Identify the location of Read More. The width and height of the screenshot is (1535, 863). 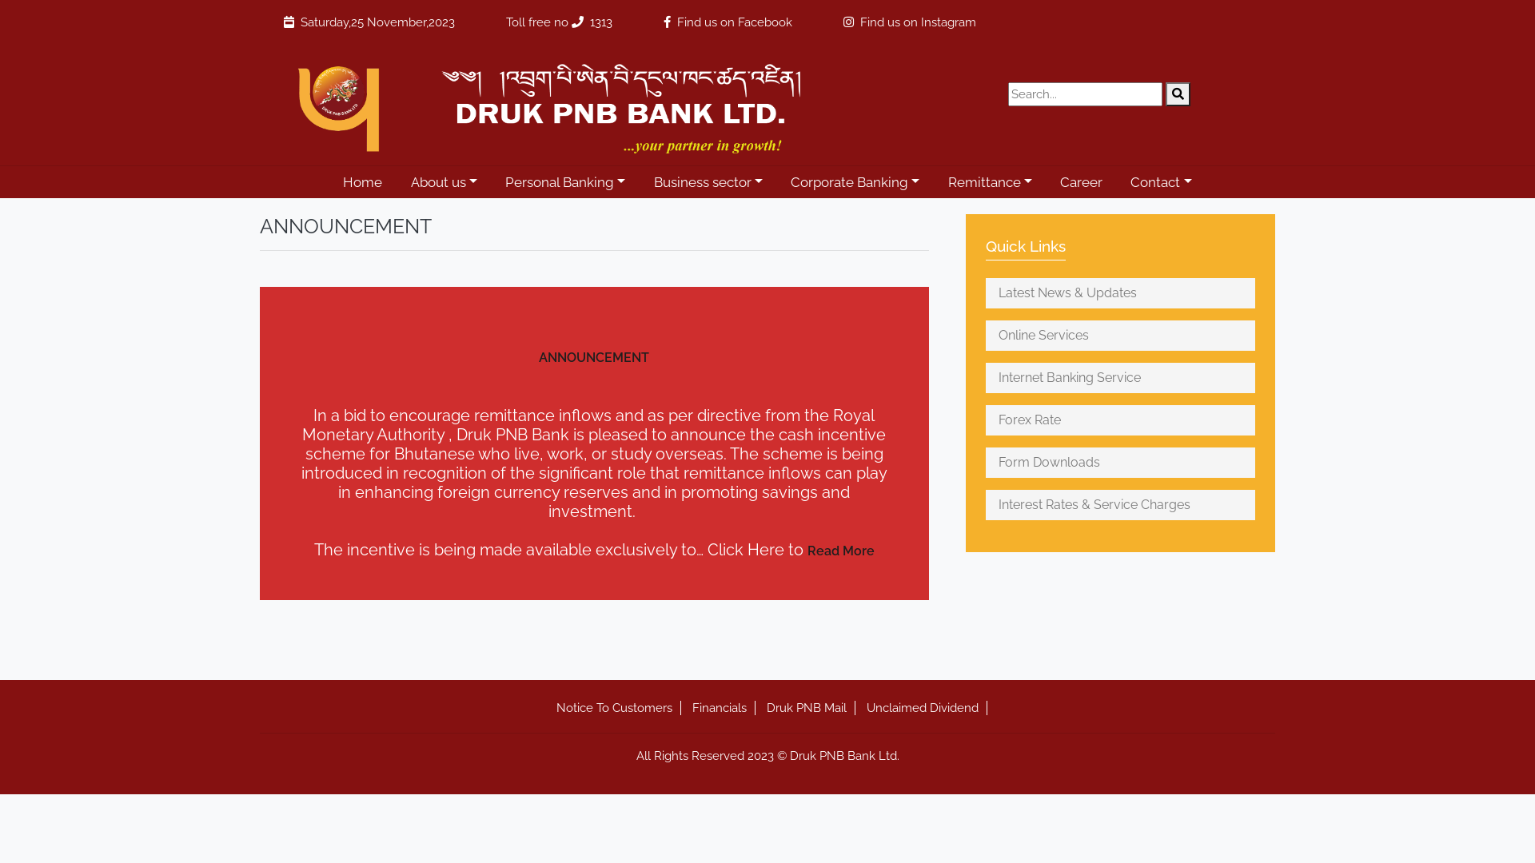
(841, 551).